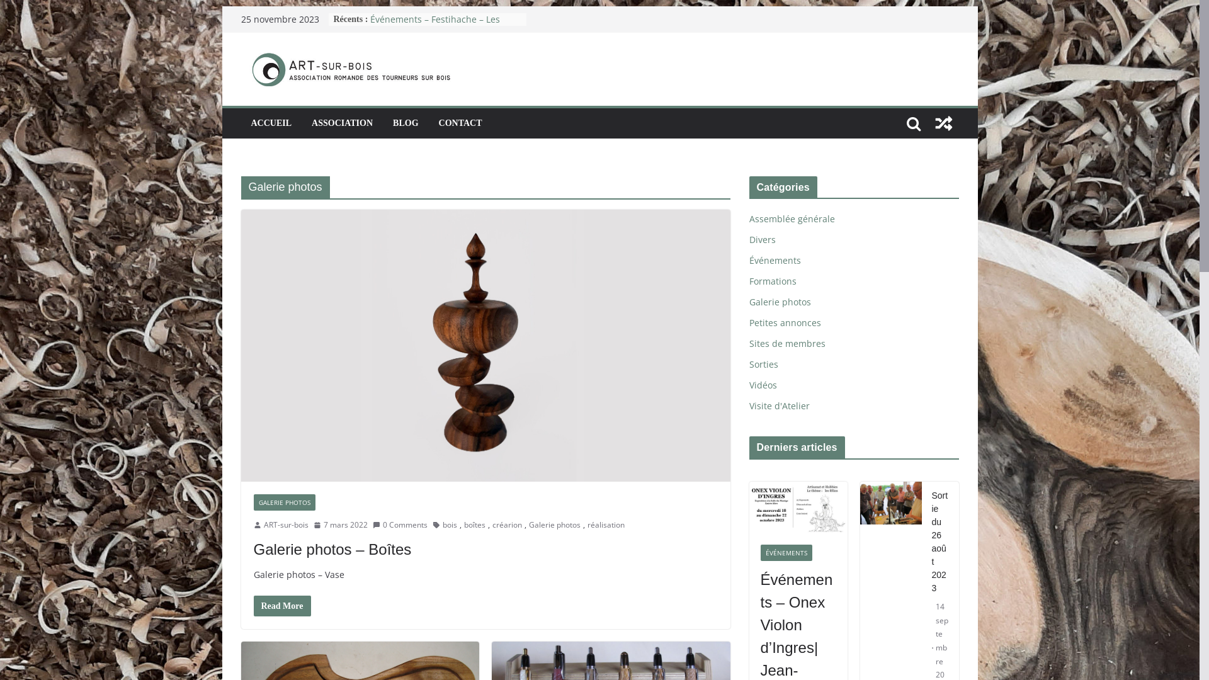 The height and width of the screenshot is (680, 1209). Describe the element at coordinates (282, 606) in the screenshot. I see `Read More` at that location.